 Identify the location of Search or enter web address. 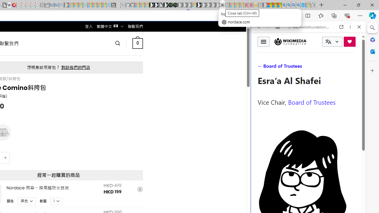
(102, 57).